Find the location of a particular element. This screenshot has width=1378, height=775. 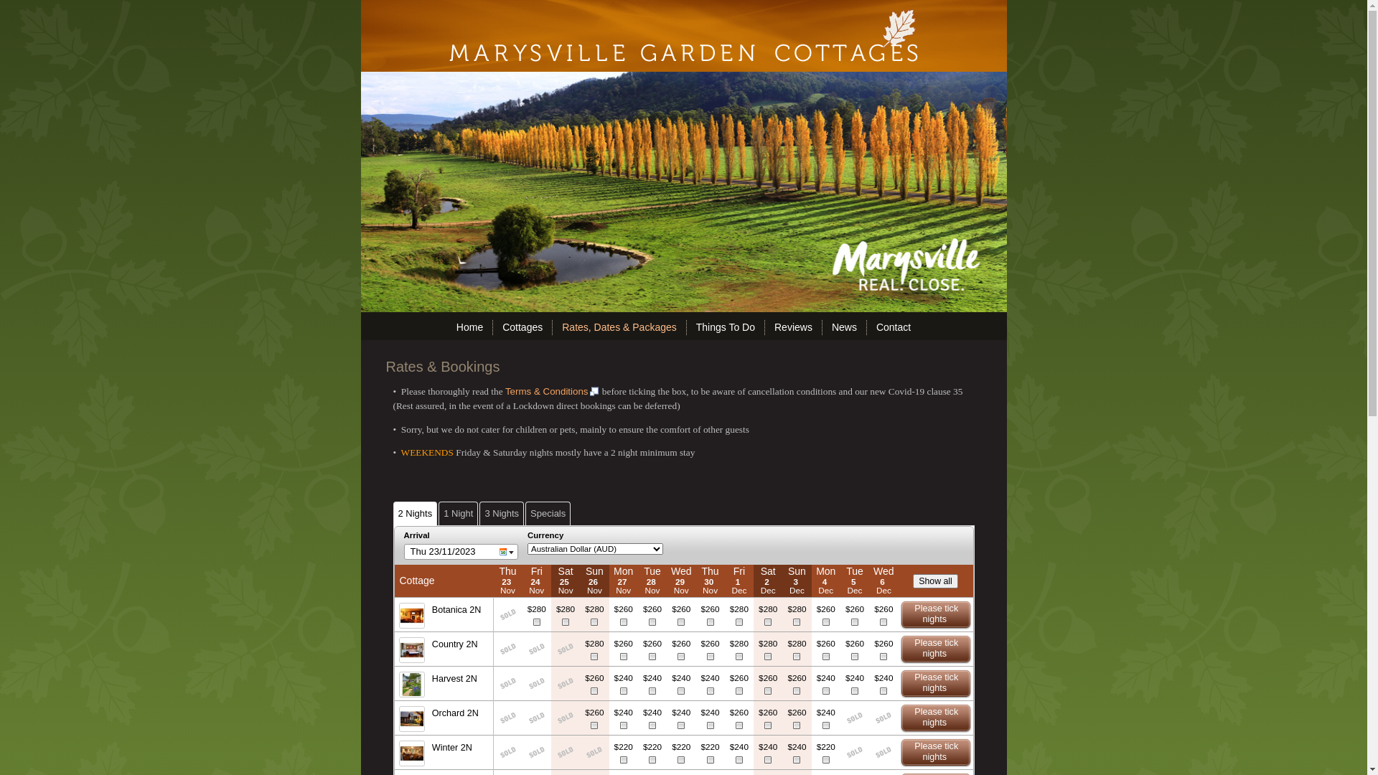

Home is located at coordinates (469, 327).